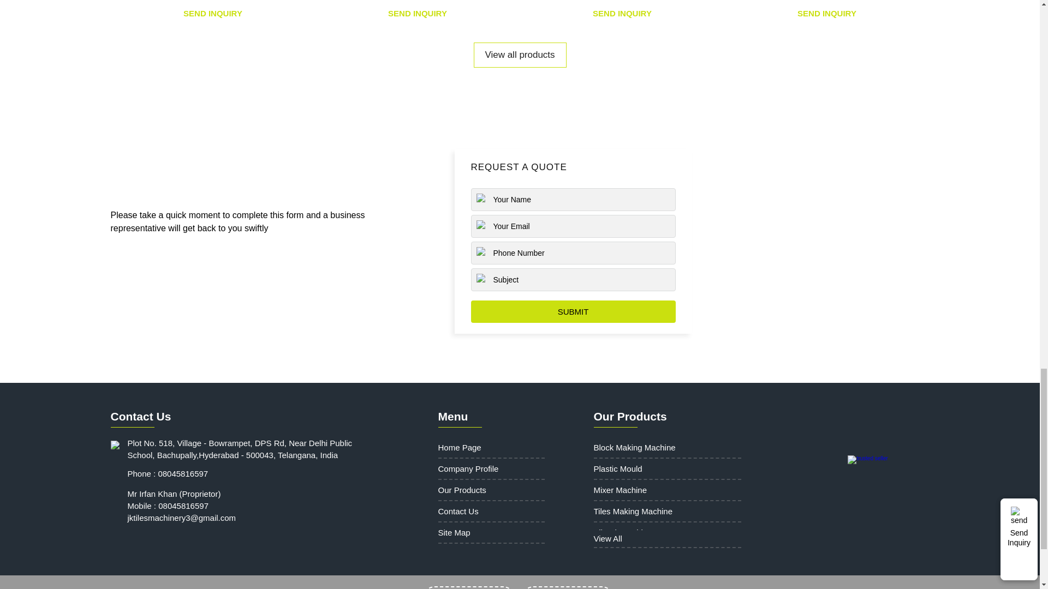 This screenshot has height=589, width=1048. Describe the element at coordinates (573, 253) in the screenshot. I see `Phone Number` at that location.